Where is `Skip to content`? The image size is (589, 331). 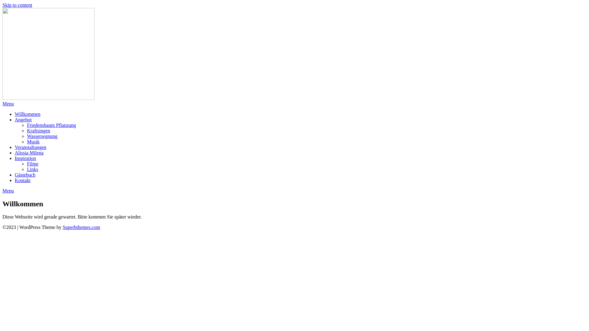 Skip to content is located at coordinates (17, 5).